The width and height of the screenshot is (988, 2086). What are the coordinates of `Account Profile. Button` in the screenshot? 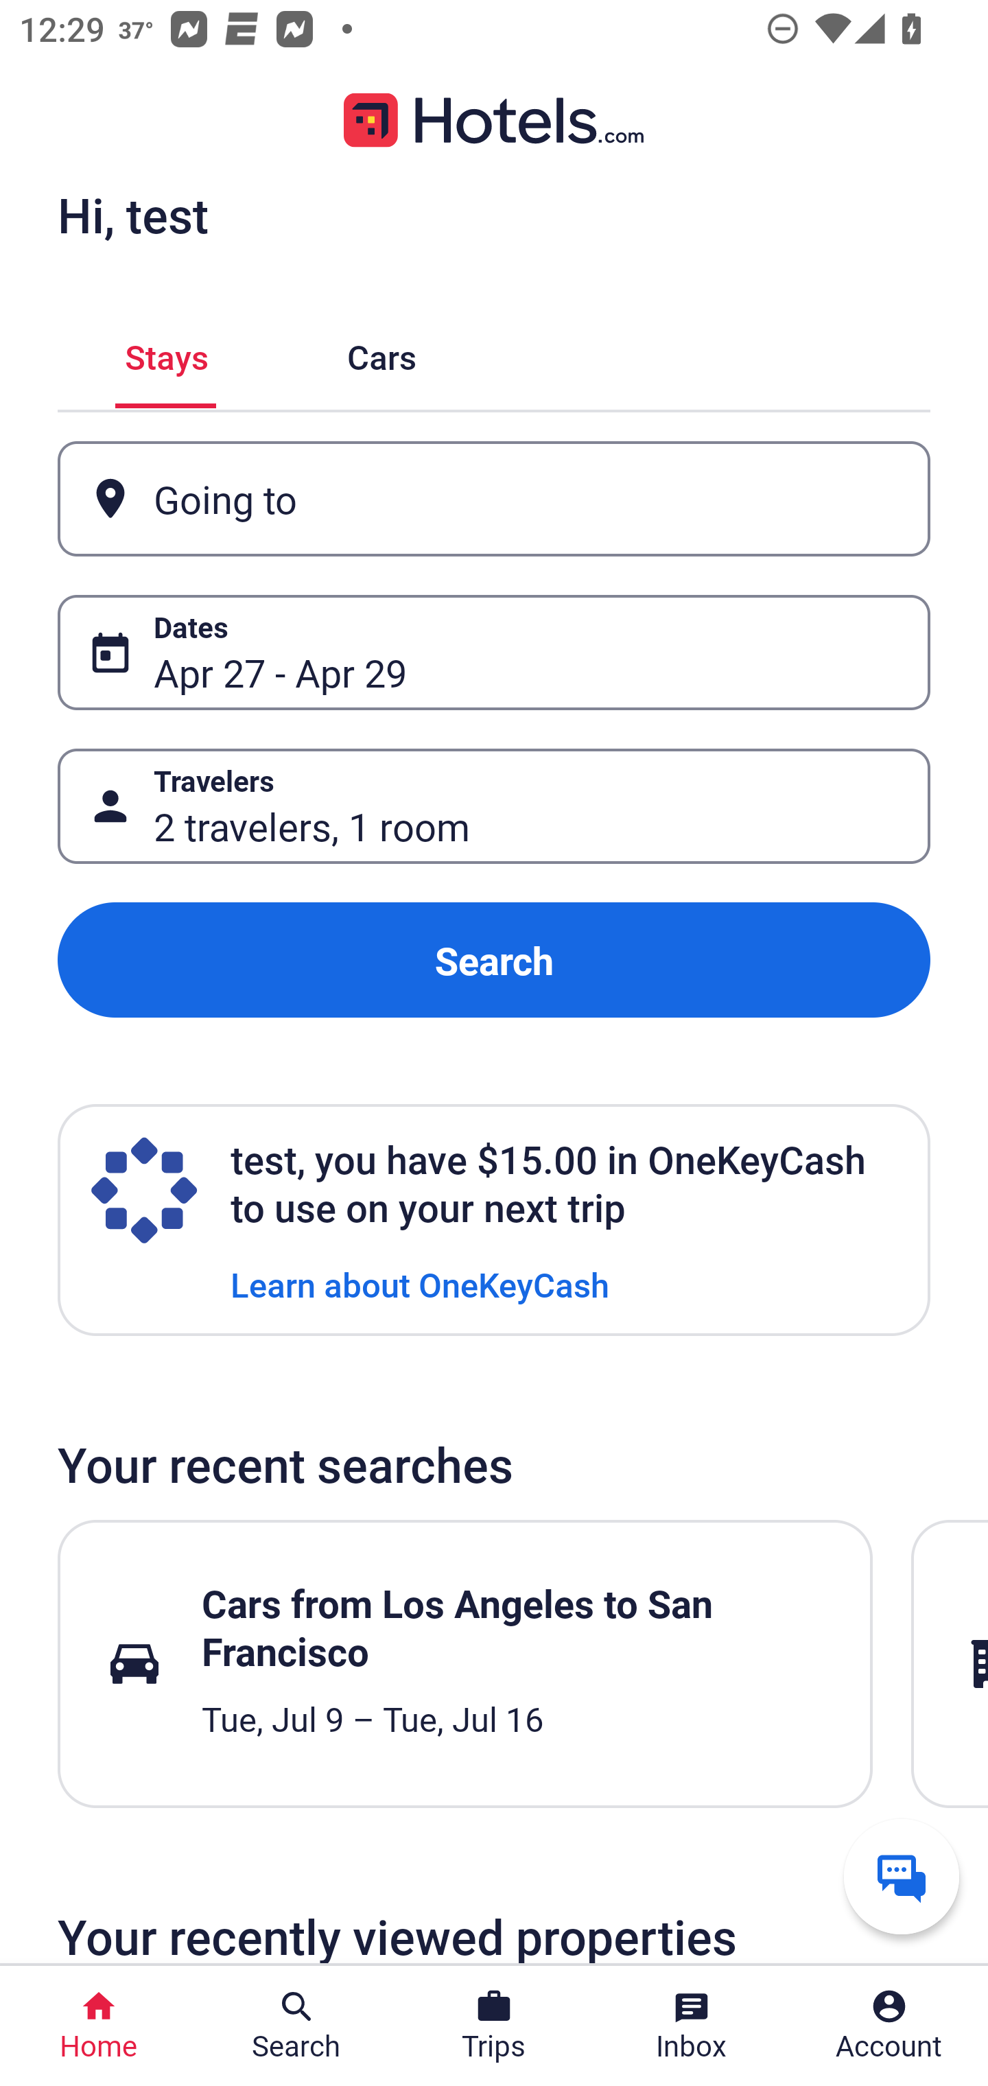 It's located at (889, 2026).